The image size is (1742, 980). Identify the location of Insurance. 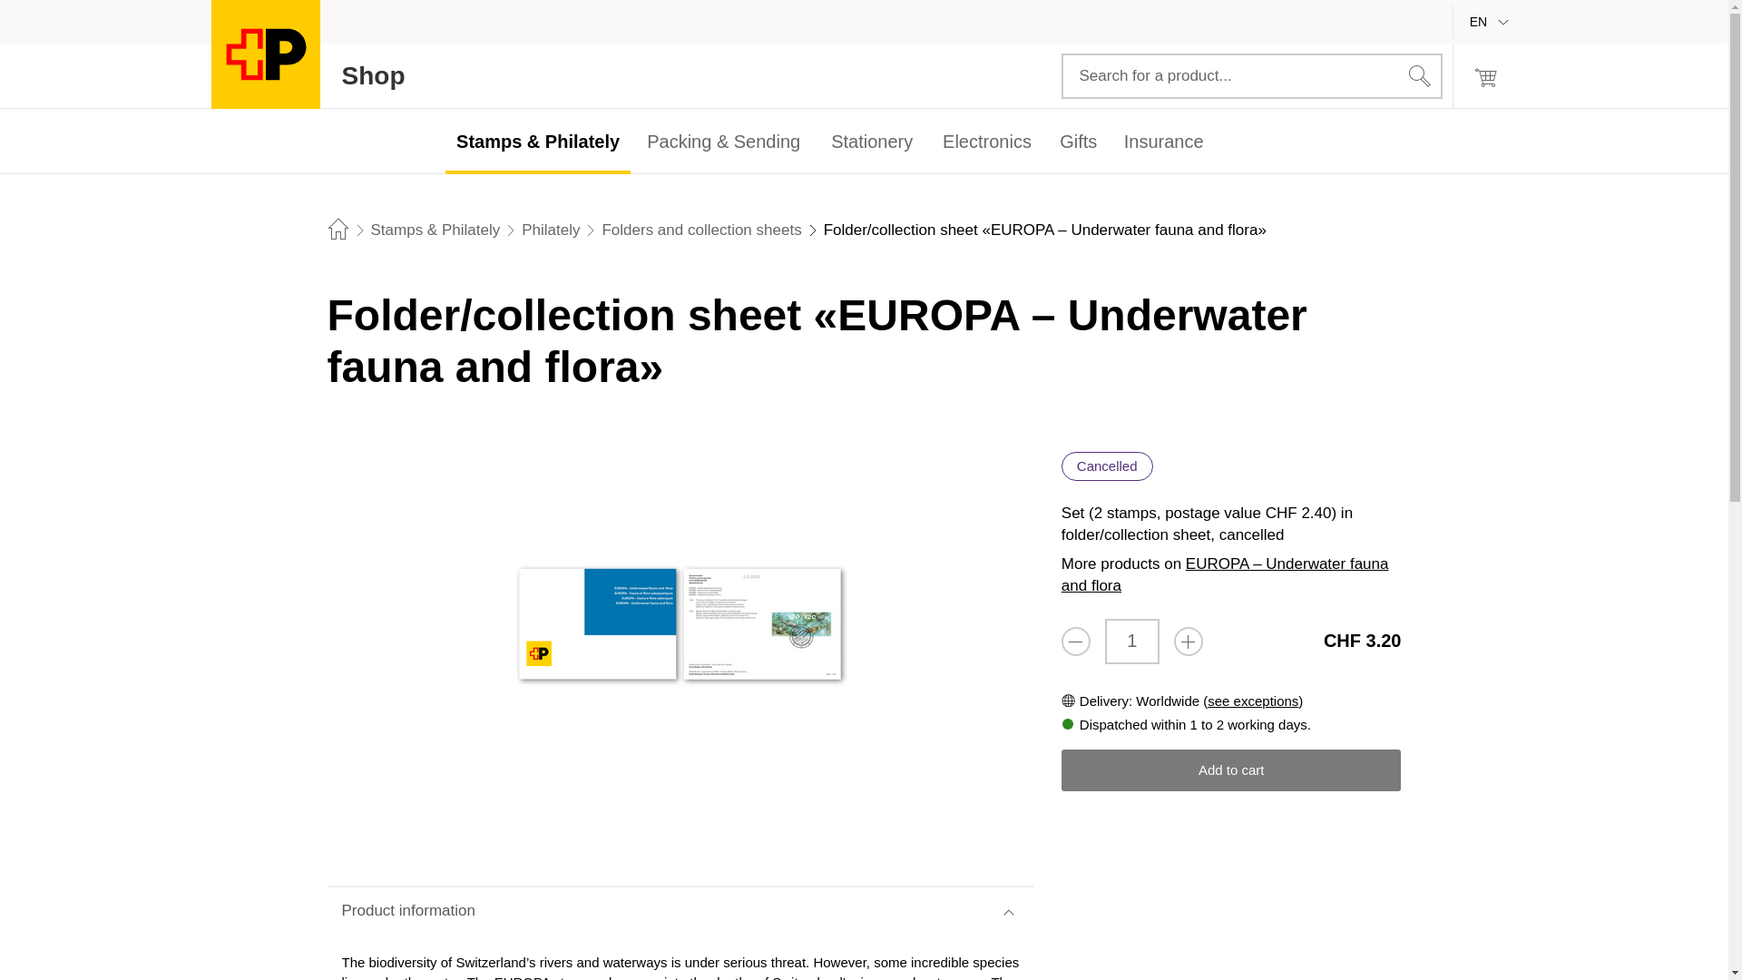
(1162, 141).